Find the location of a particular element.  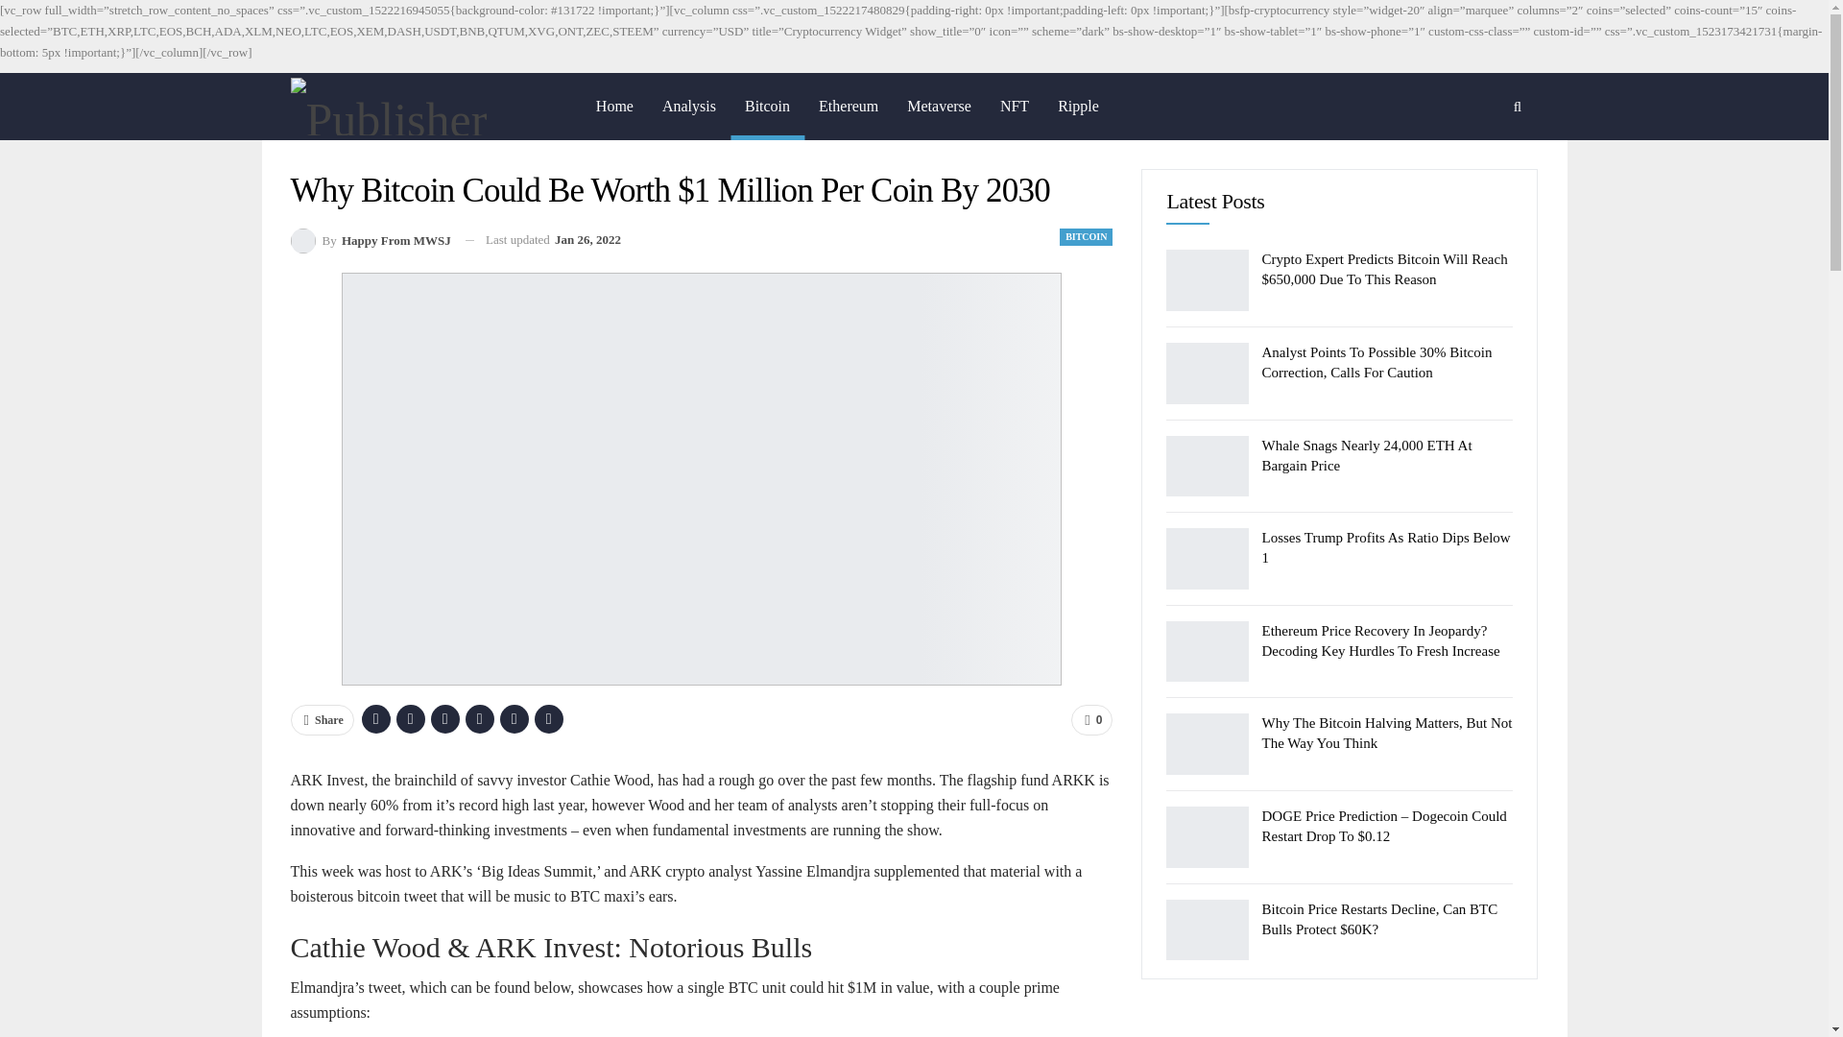

0 is located at coordinates (1091, 720).